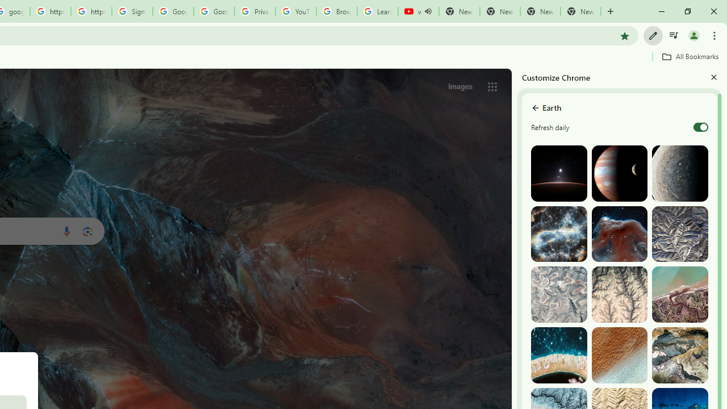  Describe the element at coordinates (428, 11) in the screenshot. I see `Mute tab` at that location.